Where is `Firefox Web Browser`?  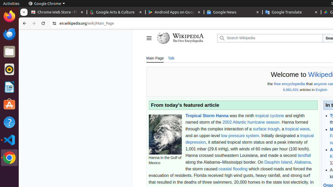 Firefox Web Browser is located at coordinates (9, 16).